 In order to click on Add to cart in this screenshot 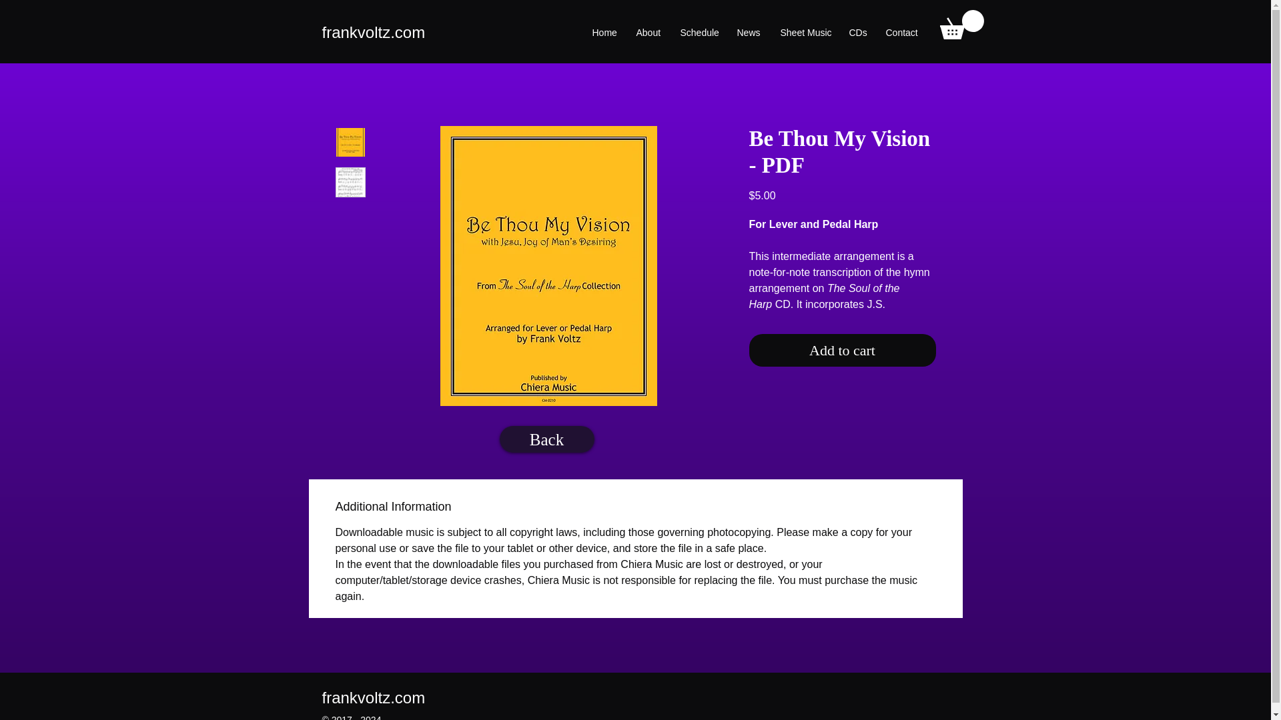, I will do `click(841, 350)`.